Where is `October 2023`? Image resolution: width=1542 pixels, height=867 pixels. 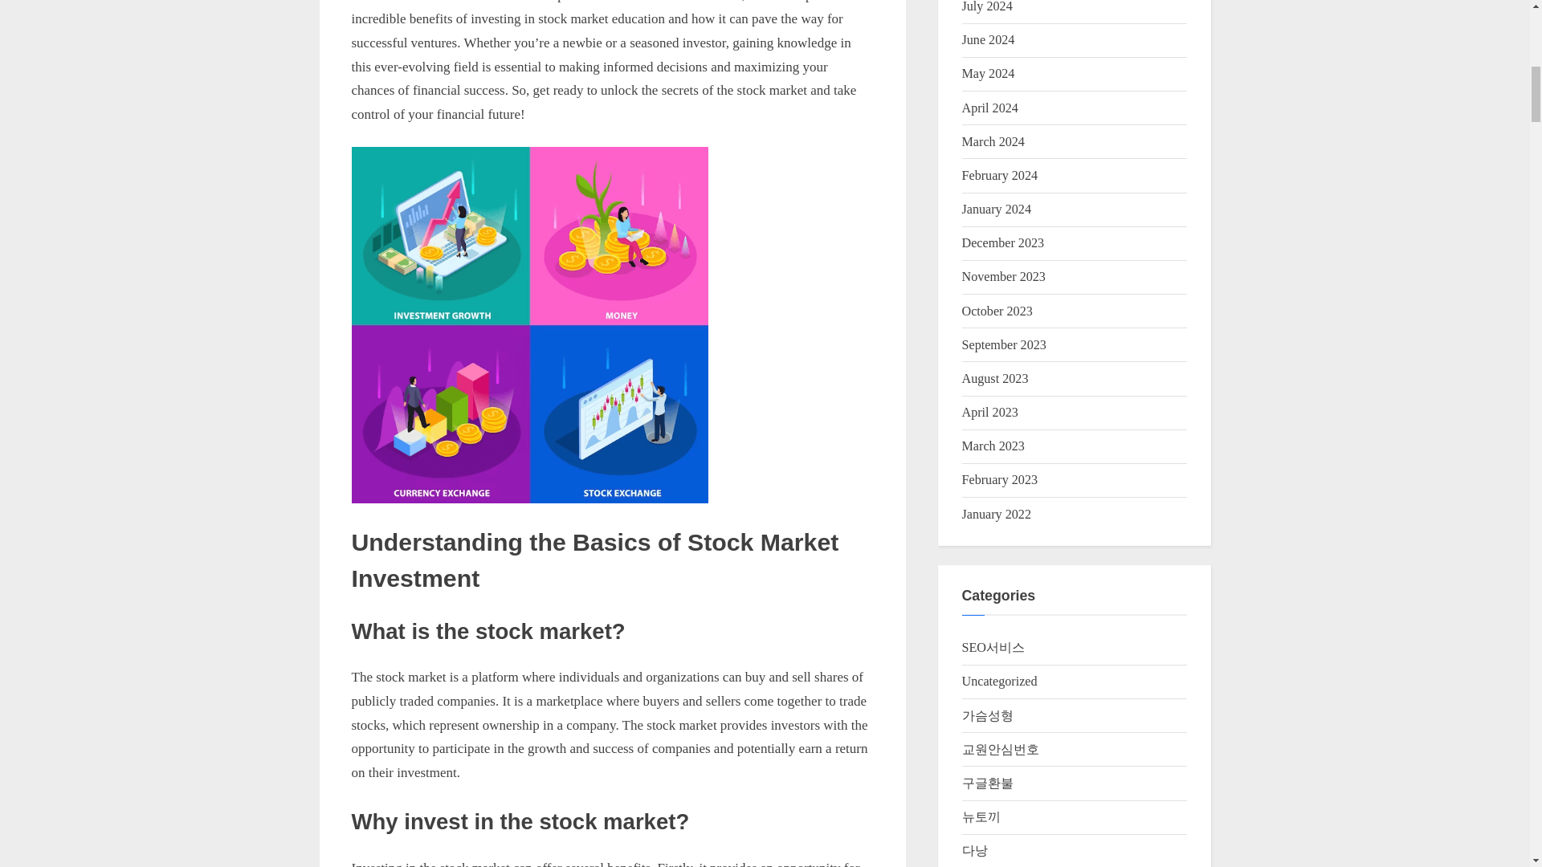 October 2023 is located at coordinates (997, 311).